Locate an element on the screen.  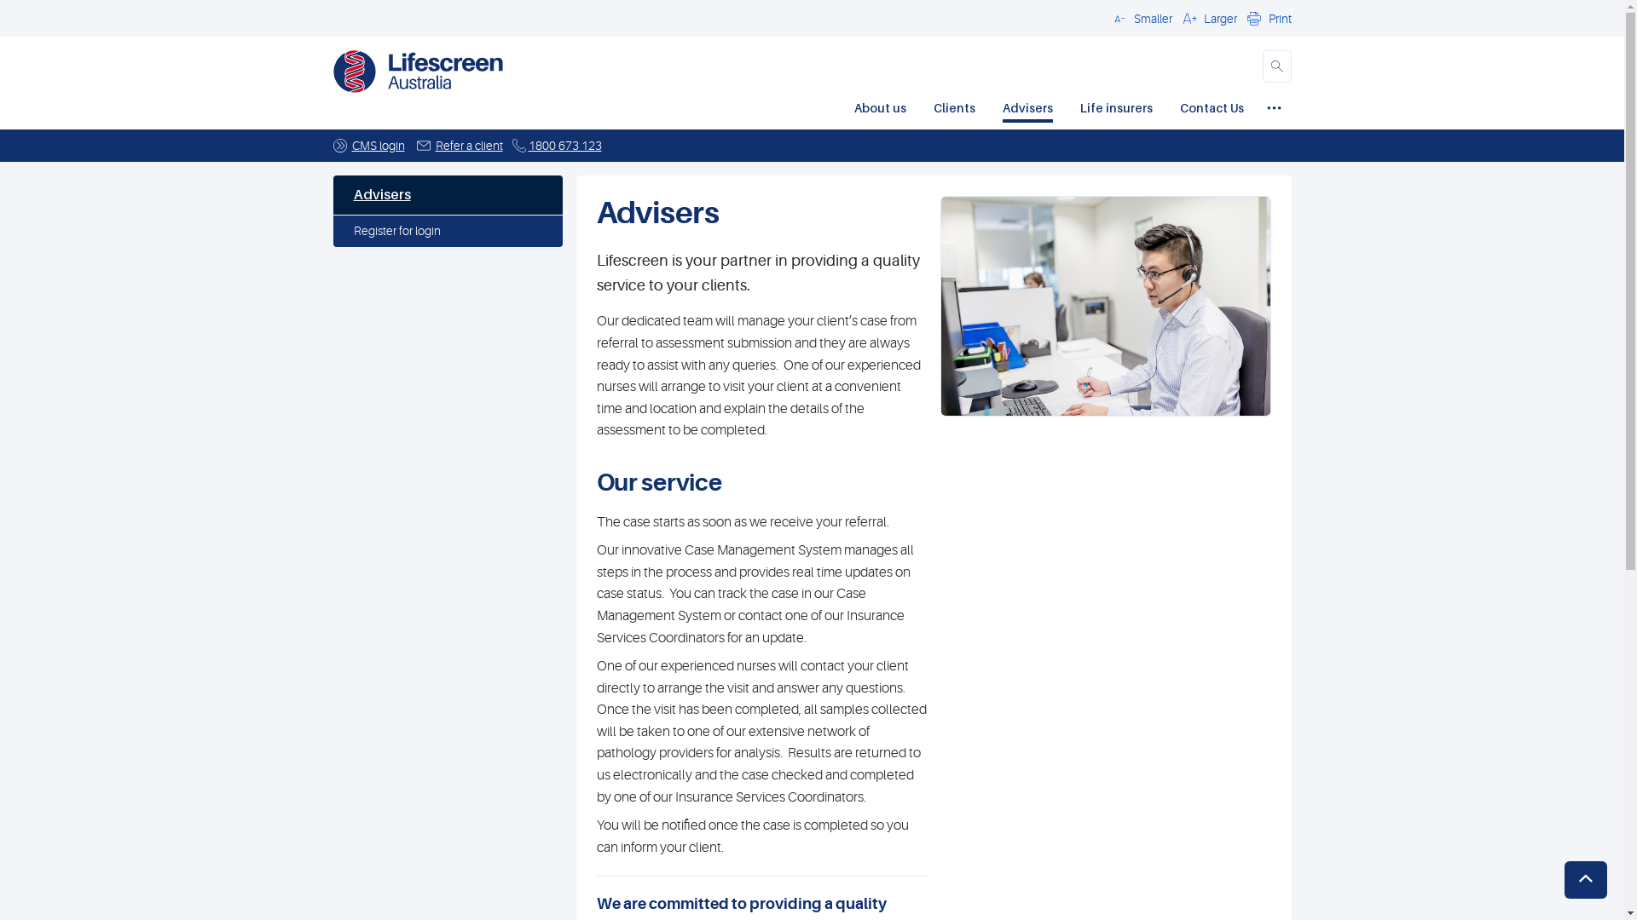
Life insurers is located at coordinates (1115, 110).